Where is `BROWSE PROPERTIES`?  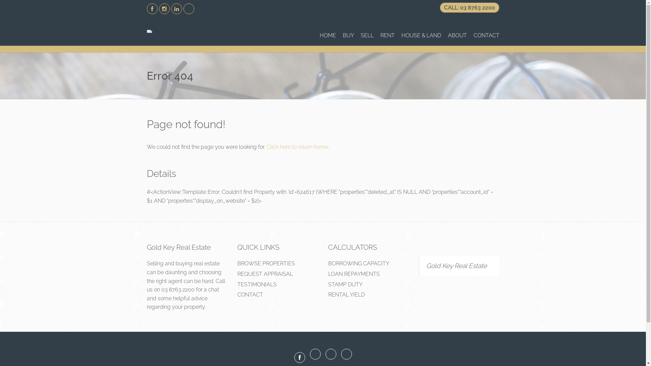 BROWSE PROPERTIES is located at coordinates (266, 264).